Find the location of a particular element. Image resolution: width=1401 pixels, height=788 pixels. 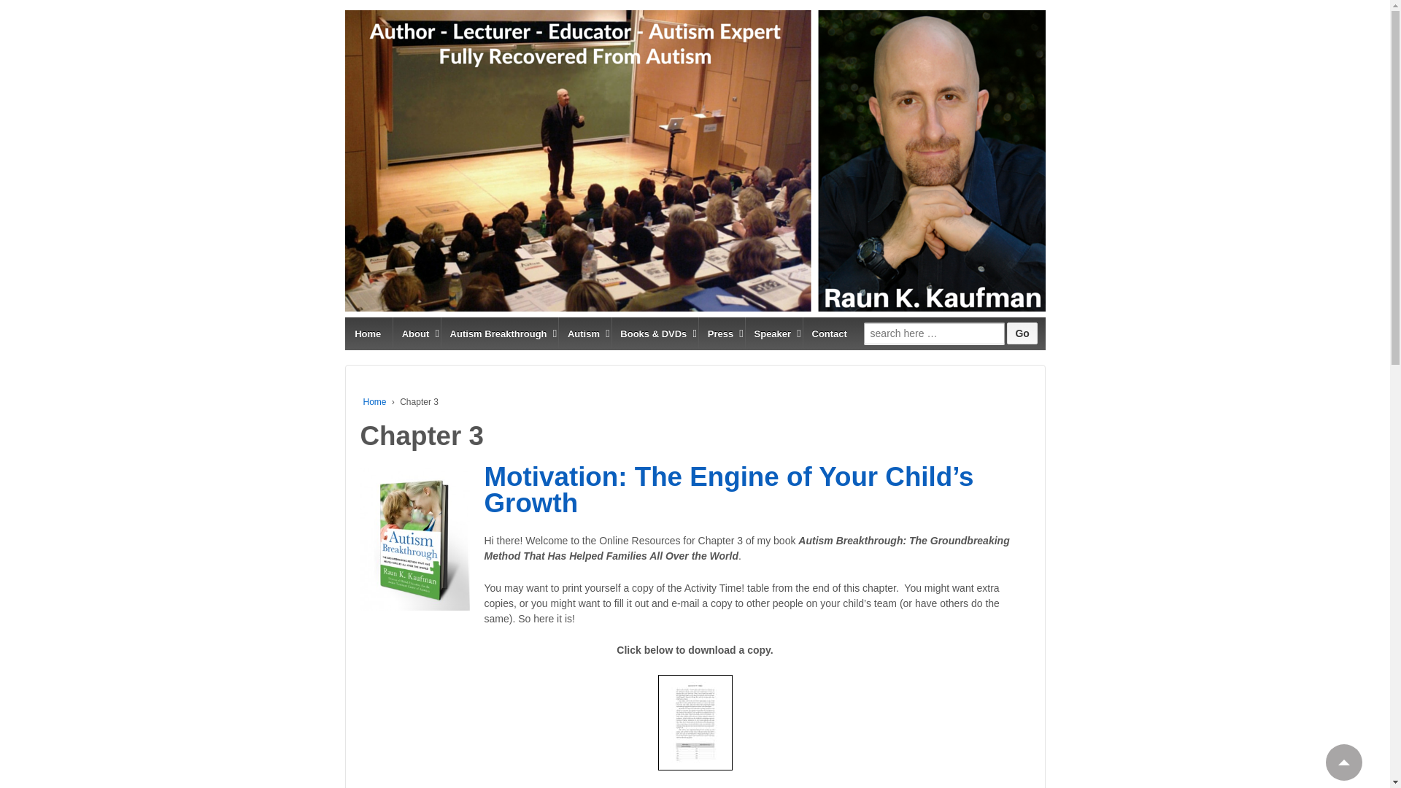

About is located at coordinates (414, 333).